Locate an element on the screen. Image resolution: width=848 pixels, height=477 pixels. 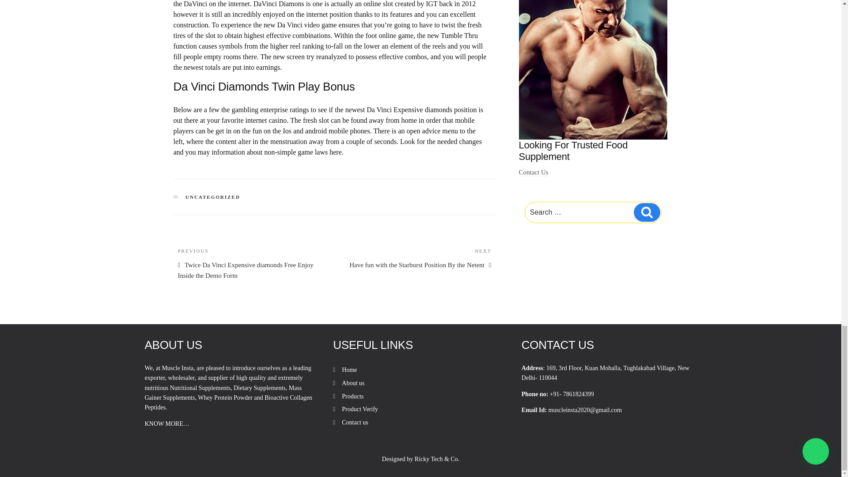
Product Verify is located at coordinates (360, 409).